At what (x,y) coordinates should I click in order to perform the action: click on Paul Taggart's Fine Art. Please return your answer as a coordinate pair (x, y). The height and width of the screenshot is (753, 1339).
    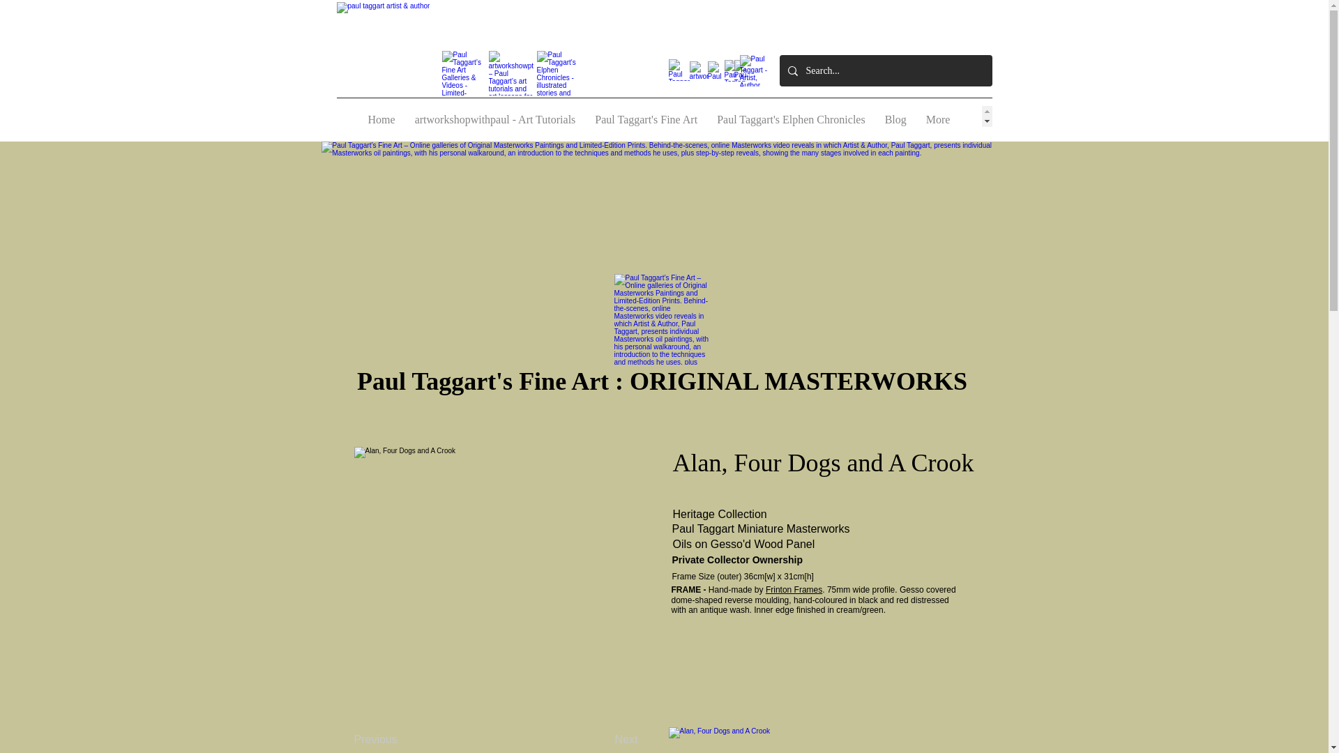
    Looking at the image, I should click on (646, 116).